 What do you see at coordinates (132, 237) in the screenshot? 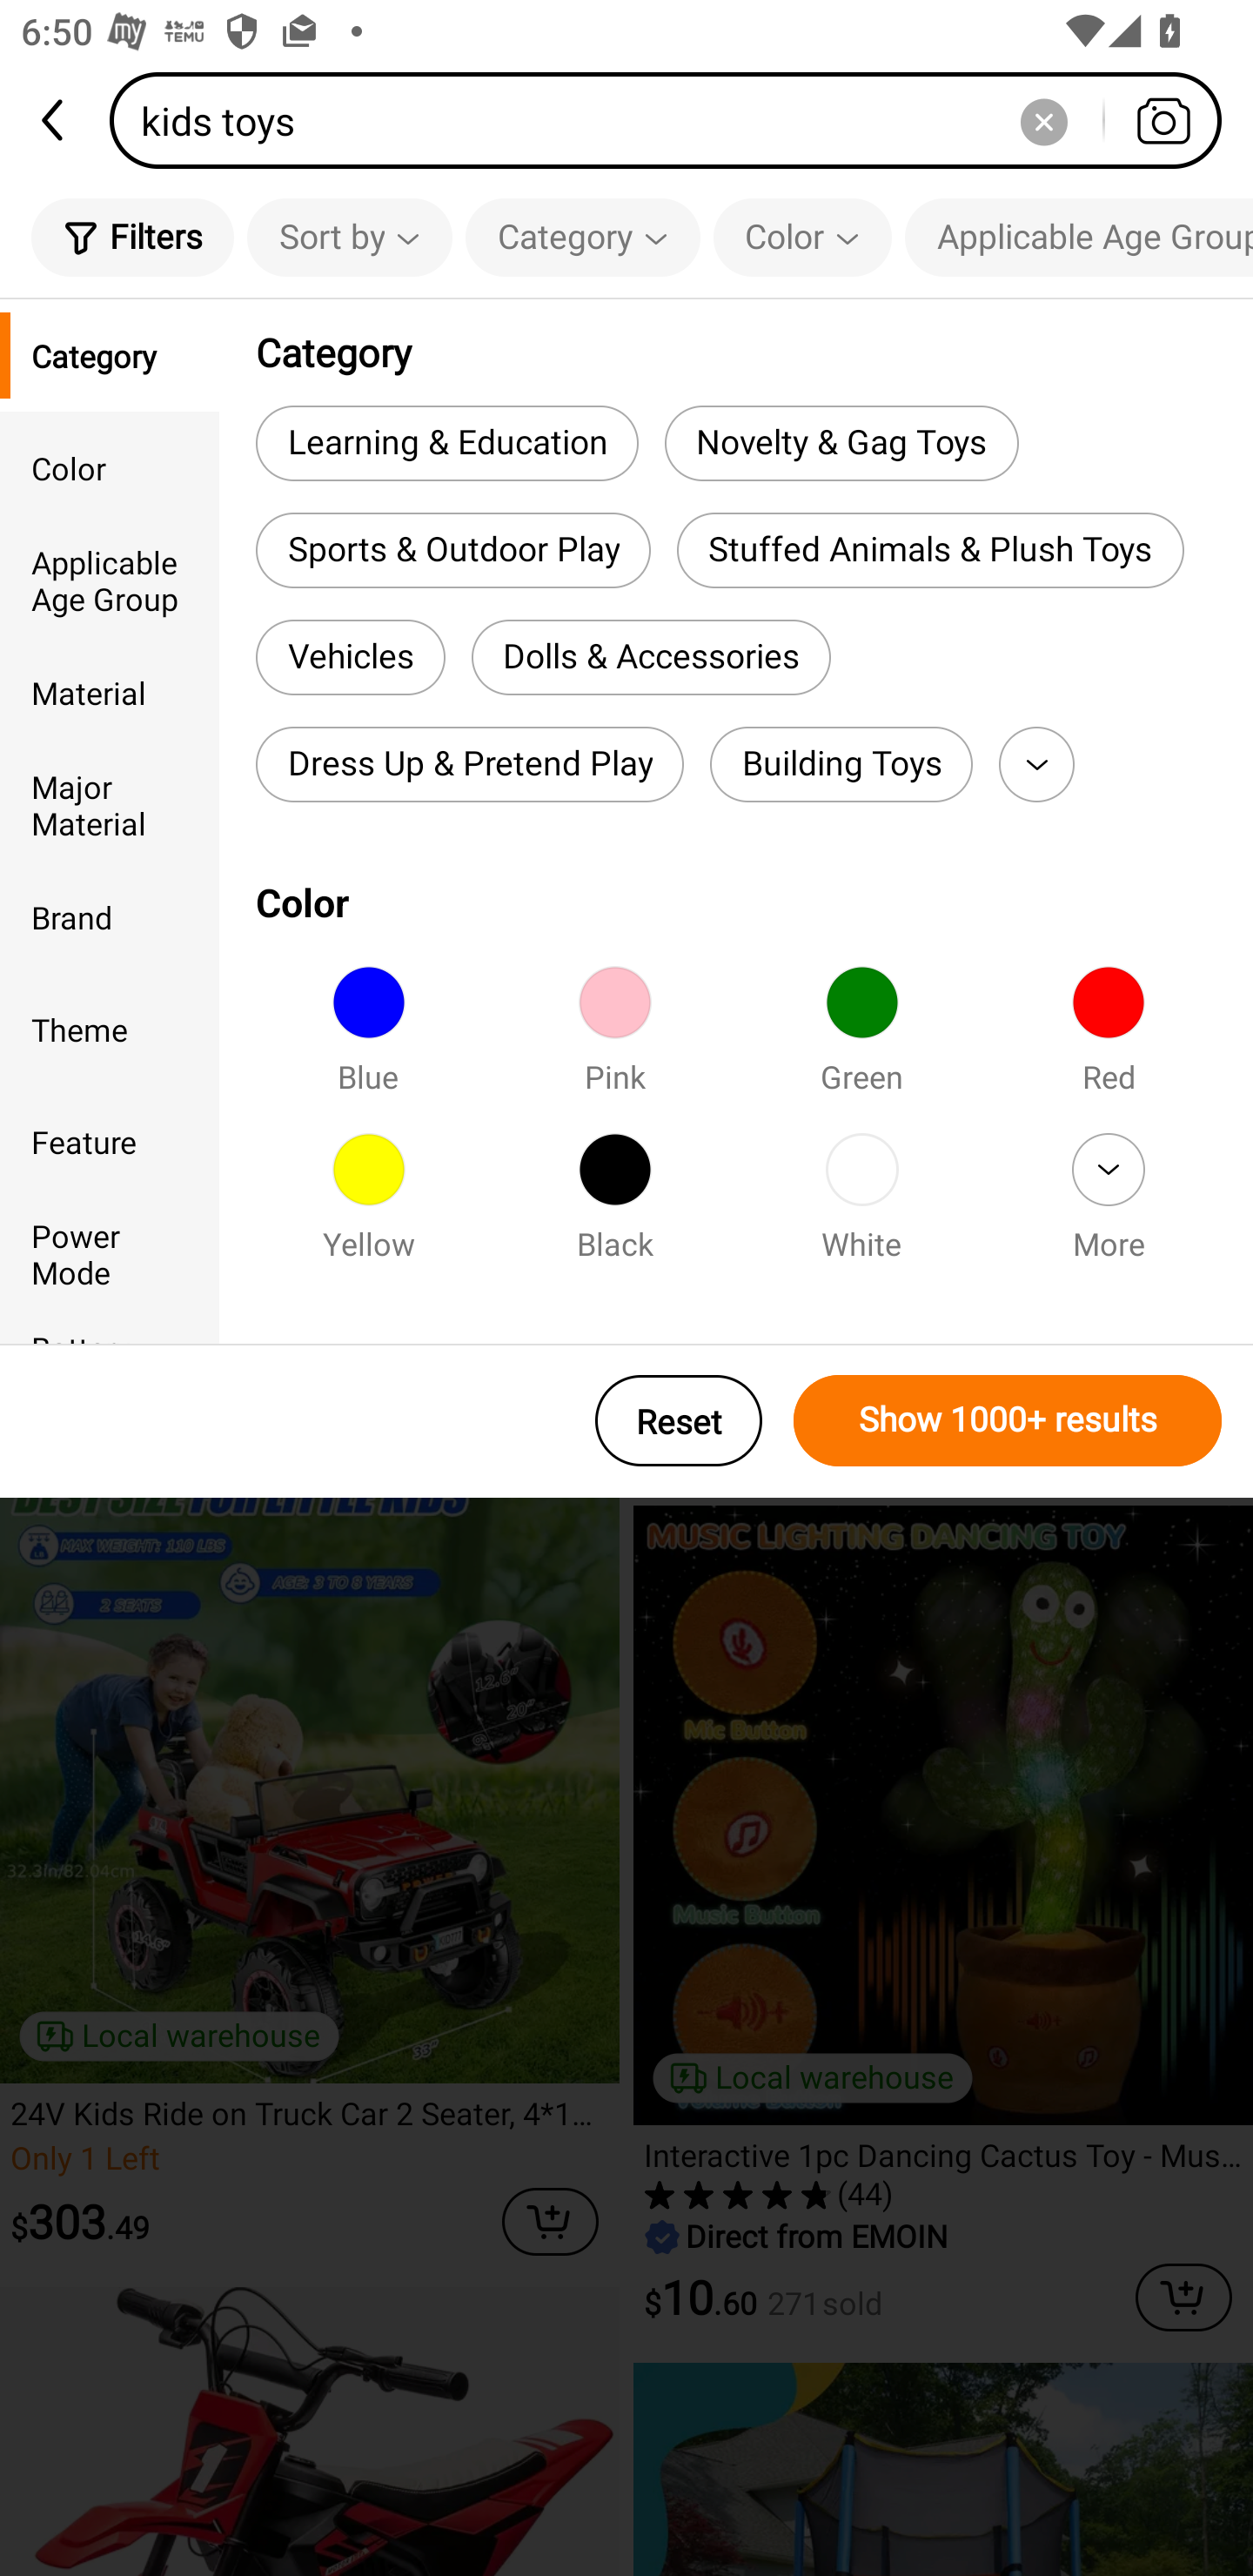
I see `Filters` at bounding box center [132, 237].